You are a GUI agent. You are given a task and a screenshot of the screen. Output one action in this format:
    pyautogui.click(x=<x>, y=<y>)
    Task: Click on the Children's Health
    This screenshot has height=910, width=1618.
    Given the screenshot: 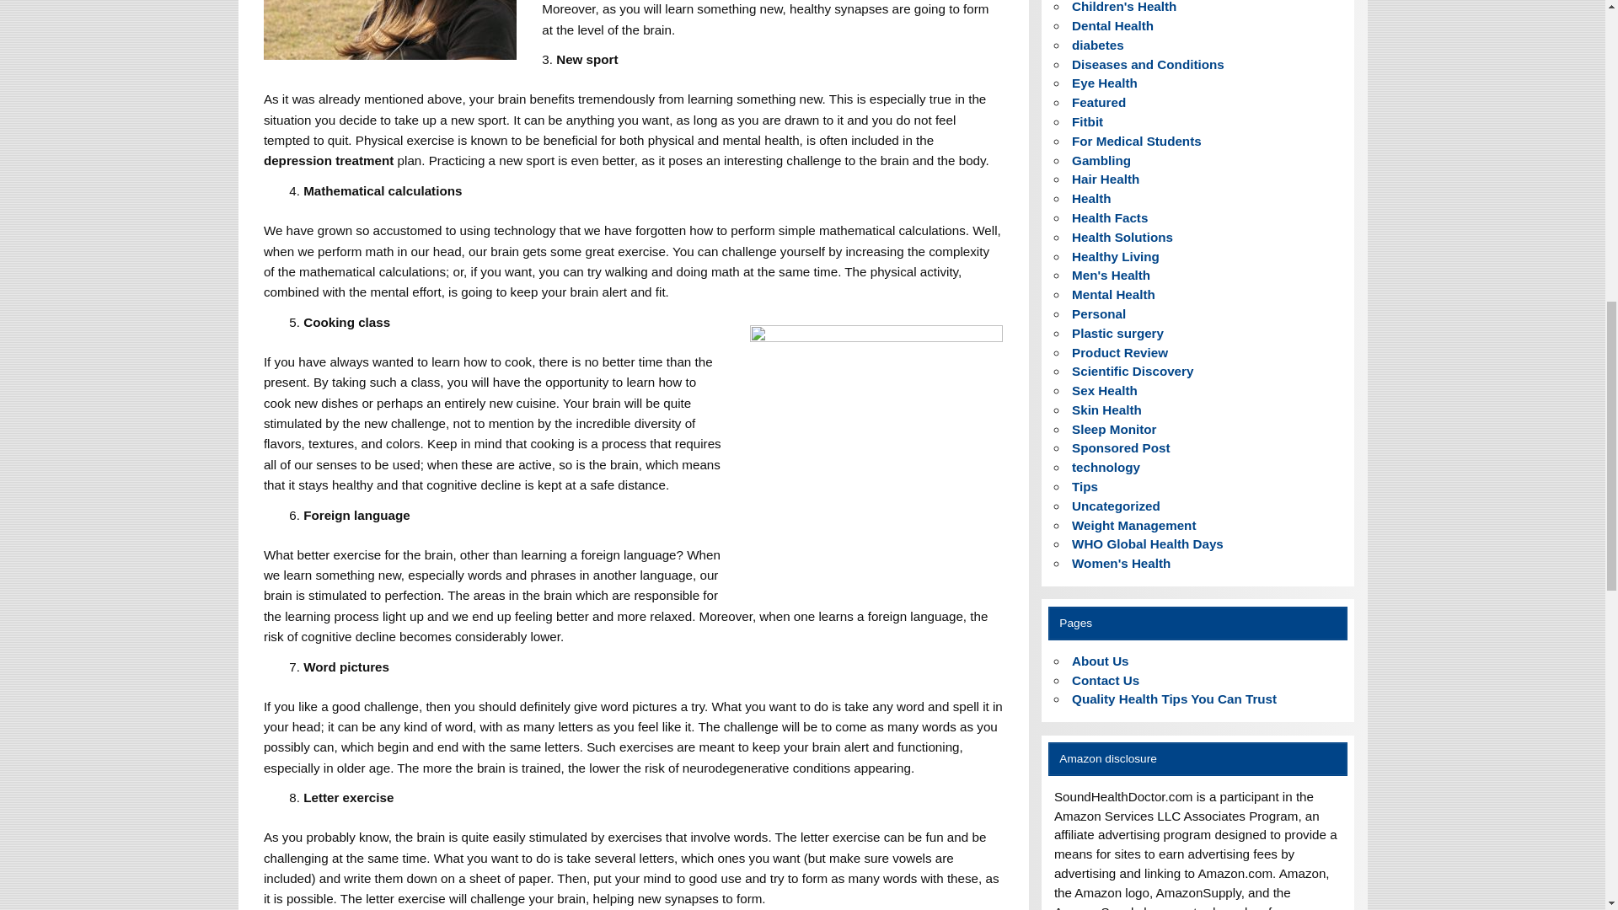 What is the action you would take?
    pyautogui.click(x=1123, y=7)
    